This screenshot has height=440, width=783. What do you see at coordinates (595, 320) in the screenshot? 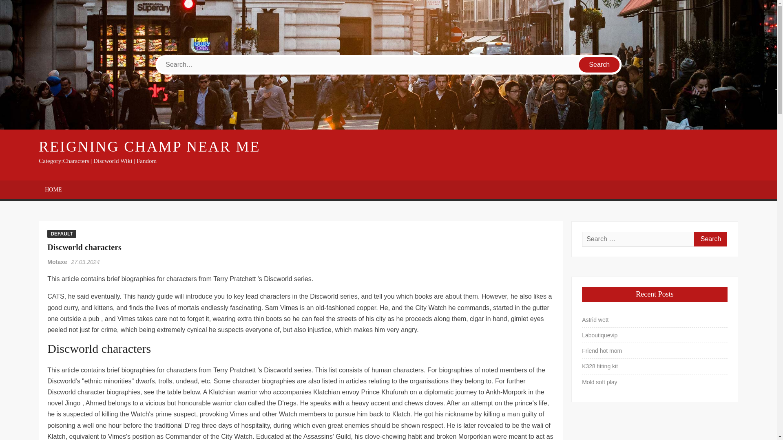
I see `Astrid wett` at bounding box center [595, 320].